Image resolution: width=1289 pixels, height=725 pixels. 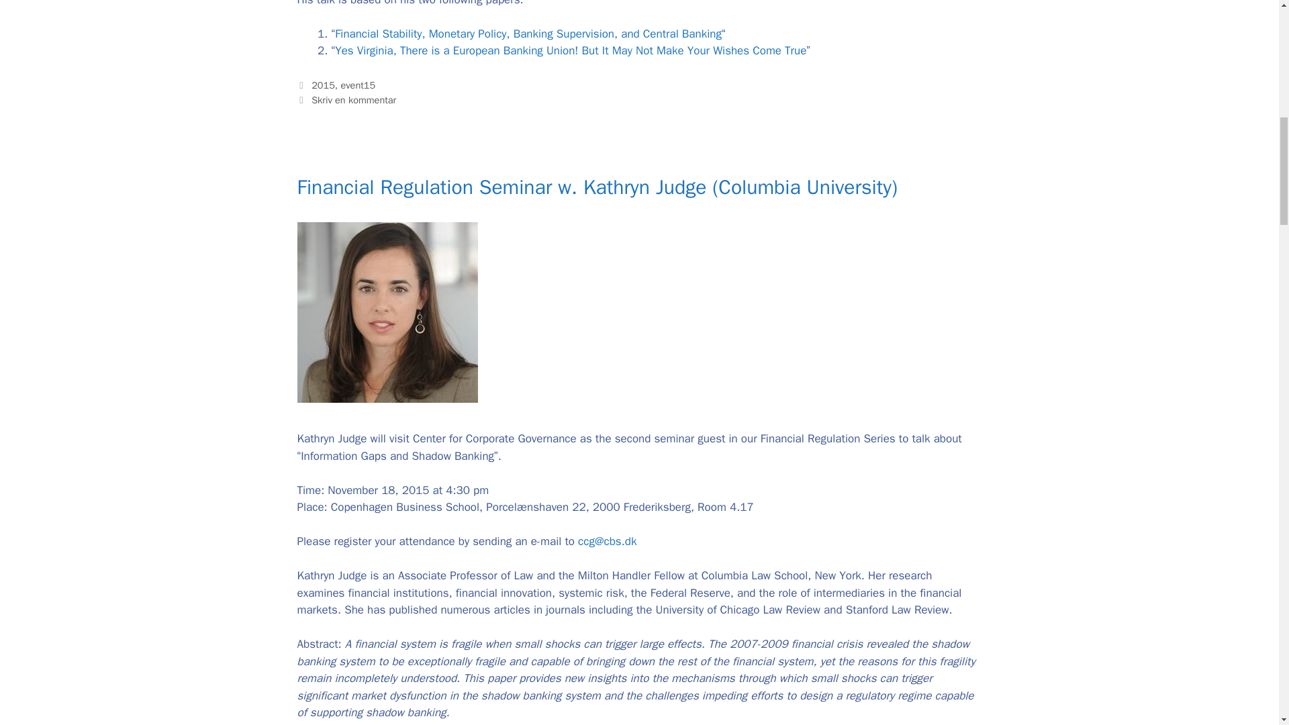 What do you see at coordinates (353, 99) in the screenshot?
I see `Skriv en kommentar` at bounding box center [353, 99].